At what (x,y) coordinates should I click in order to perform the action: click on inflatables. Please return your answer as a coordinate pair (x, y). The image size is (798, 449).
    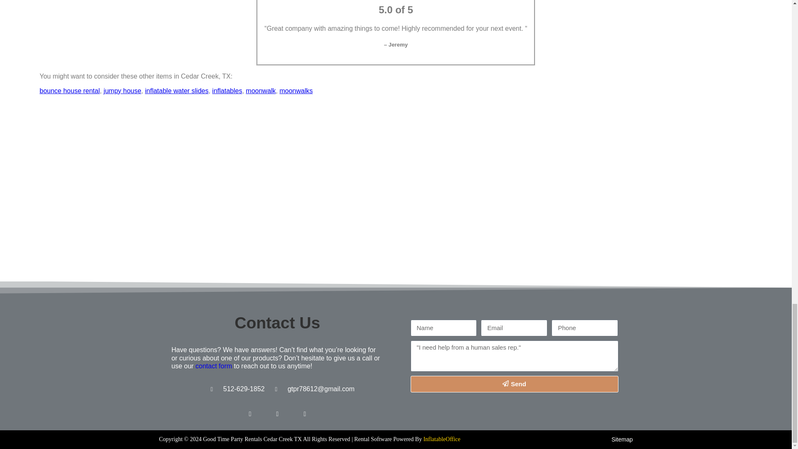
    Looking at the image, I should click on (227, 91).